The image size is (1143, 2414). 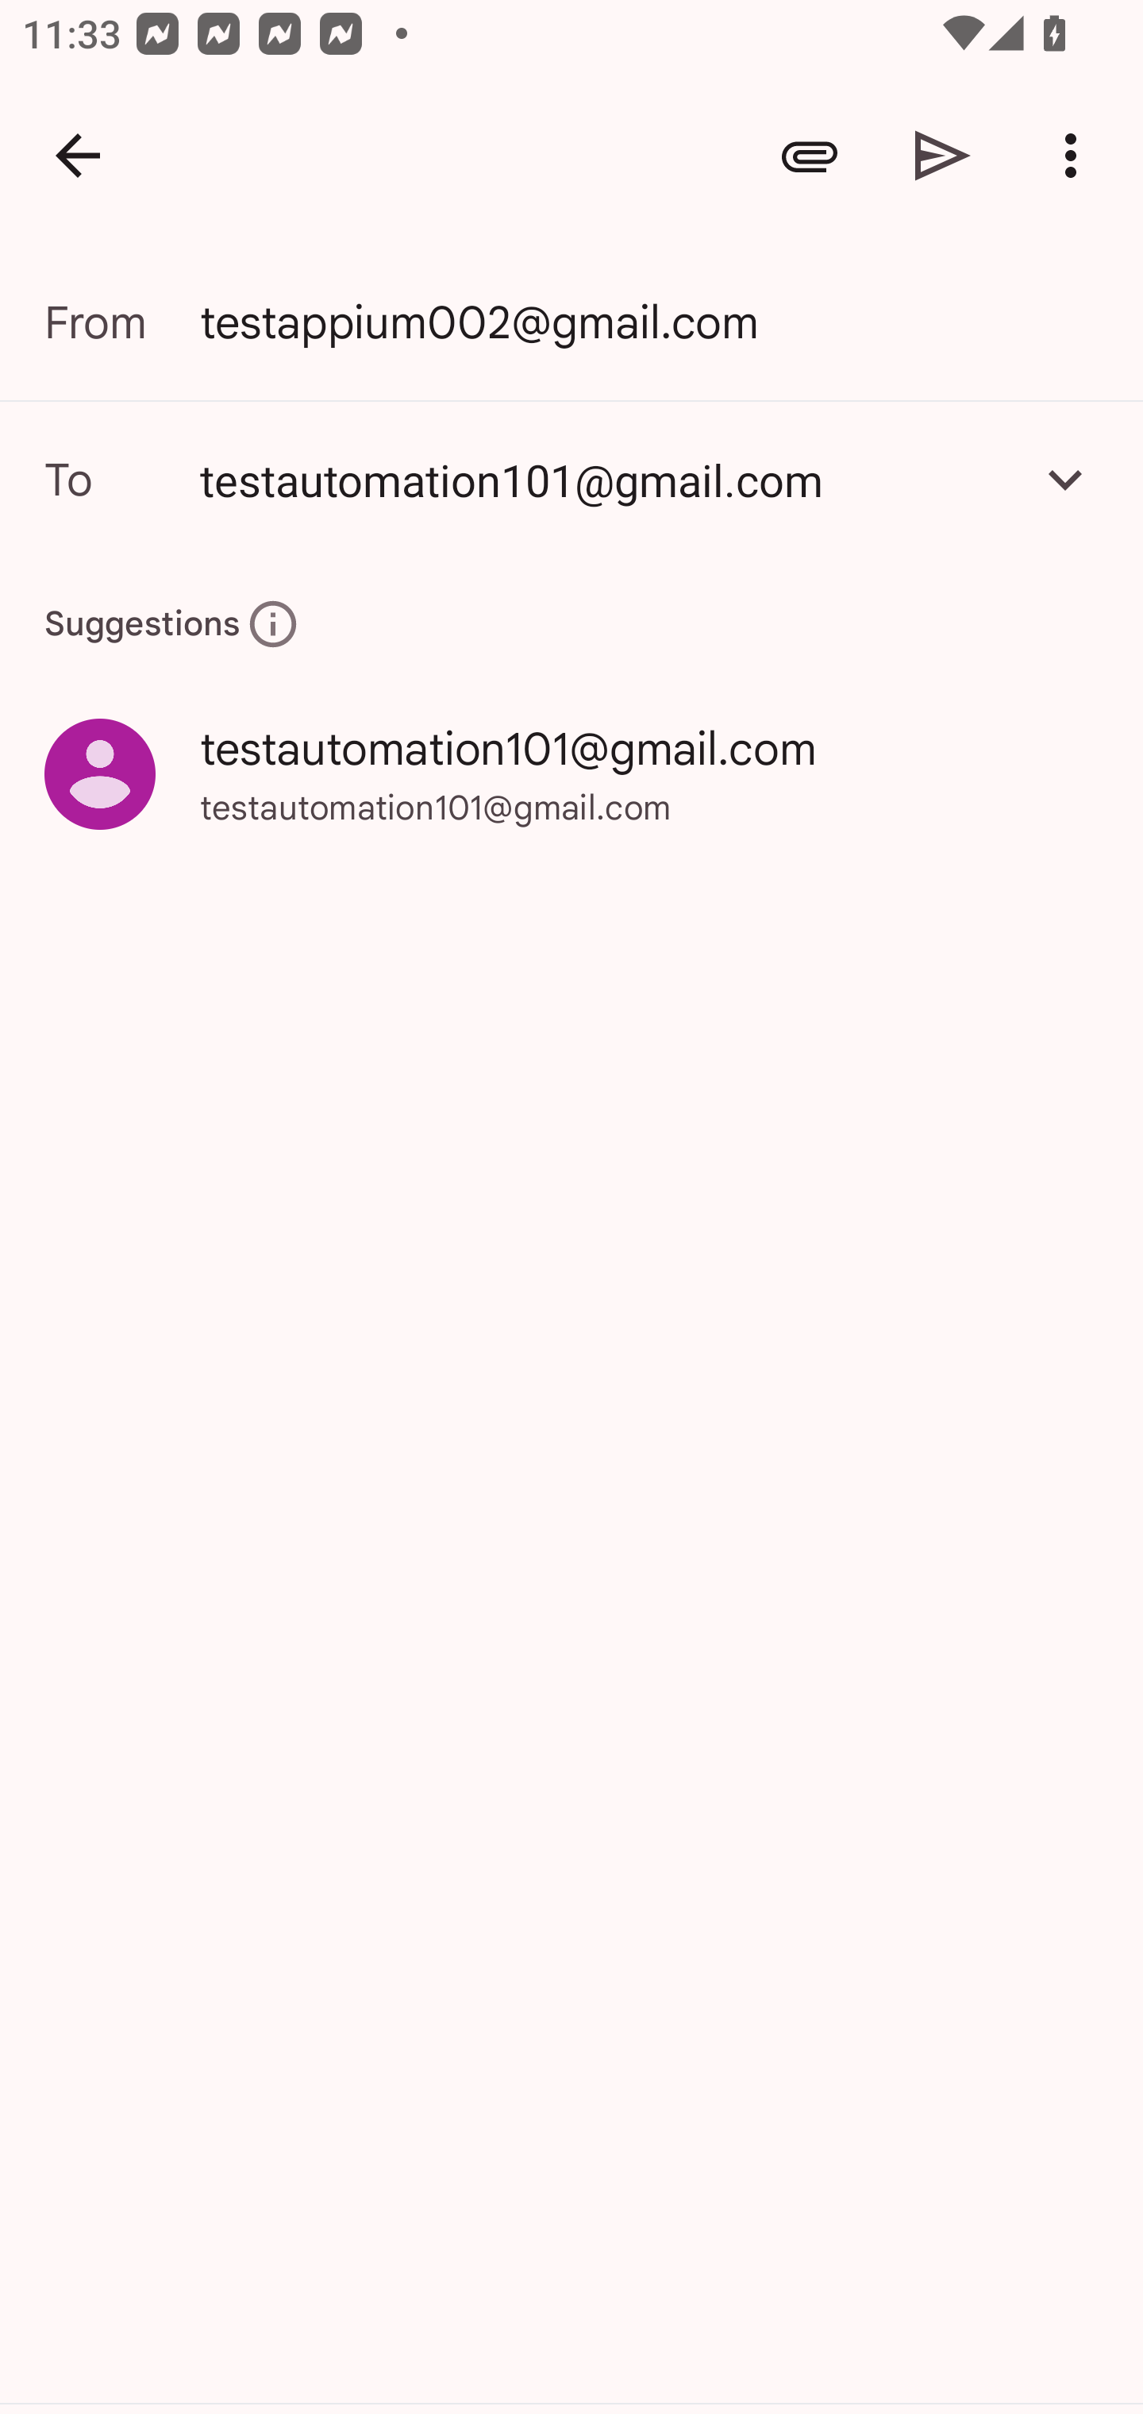 I want to click on testautomation101@gmail.com, so click(x=604, y=479).